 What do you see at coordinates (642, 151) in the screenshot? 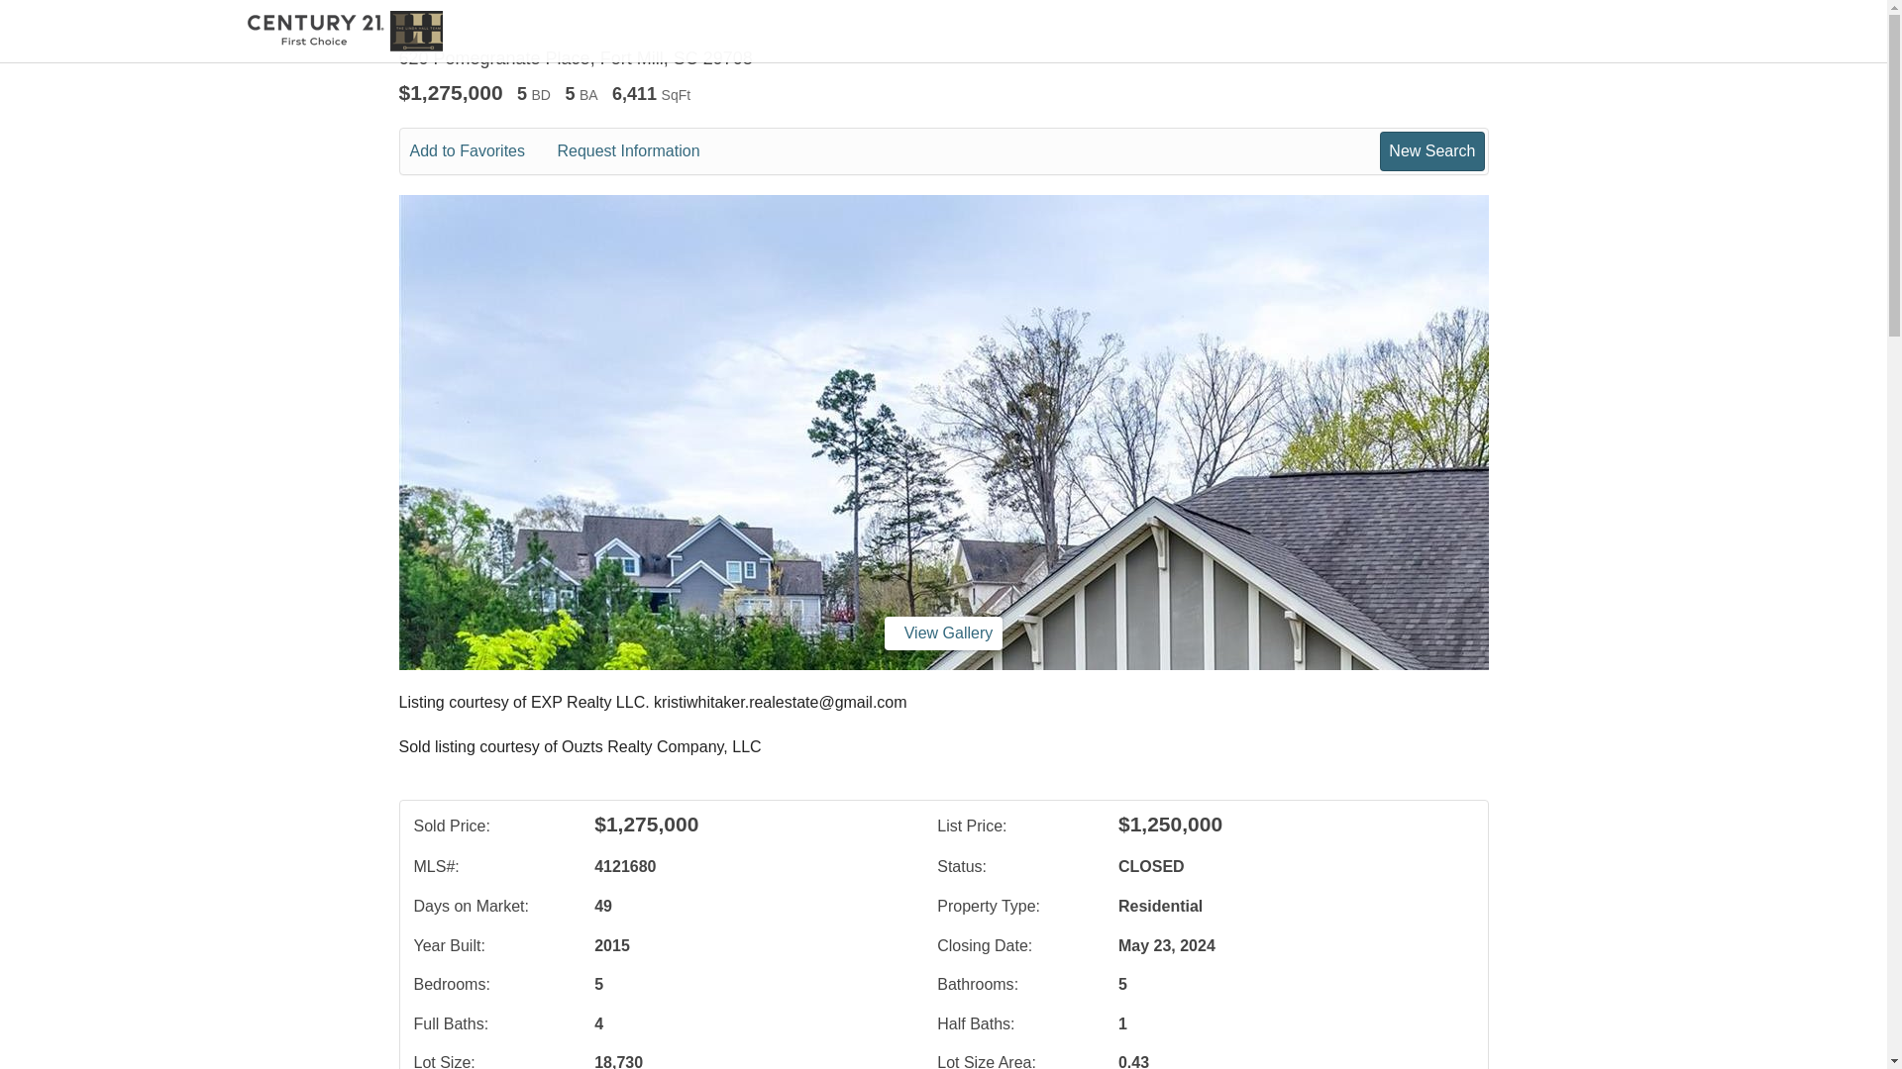
I see `Request Information` at bounding box center [642, 151].